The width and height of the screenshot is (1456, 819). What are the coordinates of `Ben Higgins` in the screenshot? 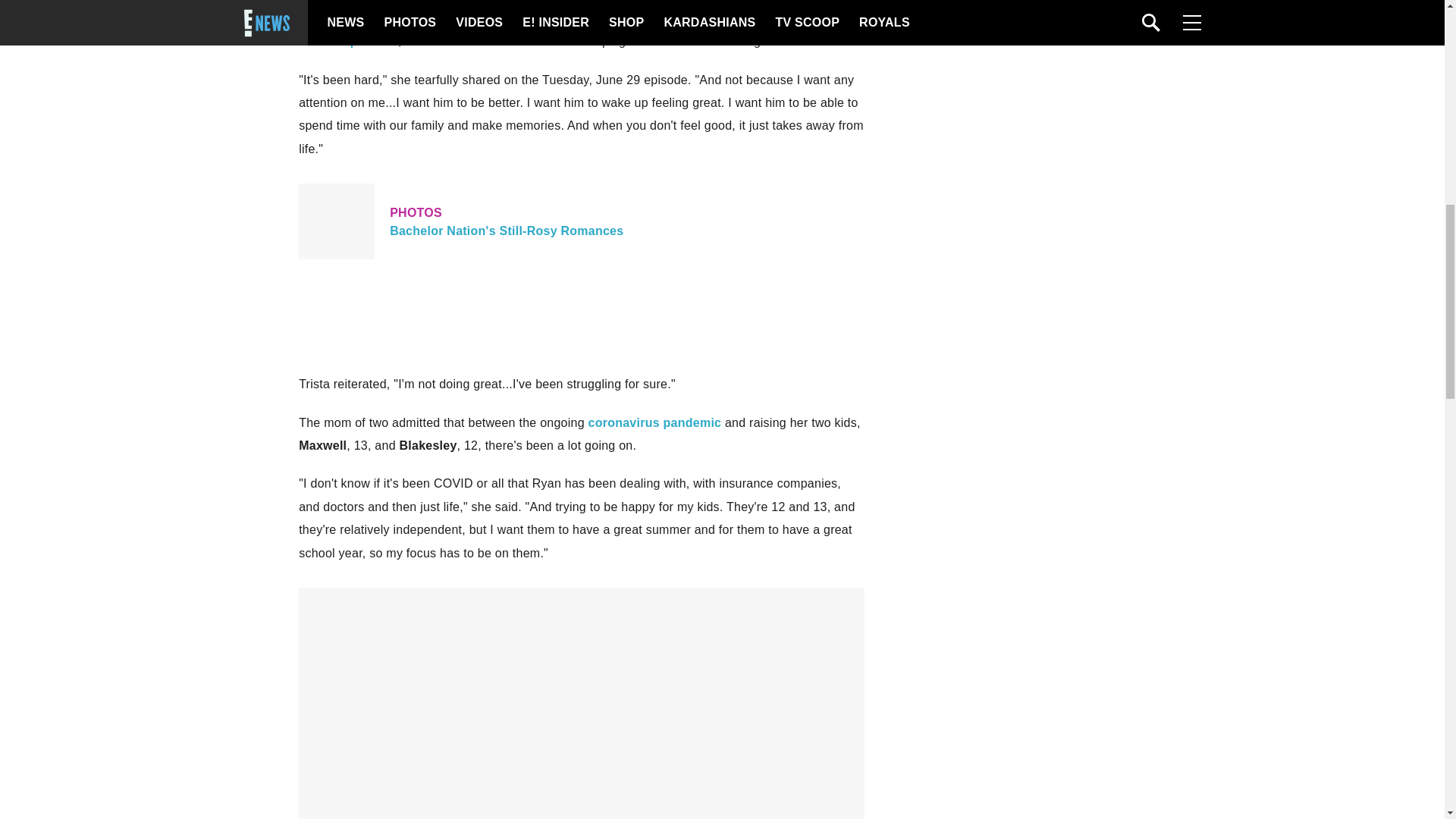 It's located at (581, 221).